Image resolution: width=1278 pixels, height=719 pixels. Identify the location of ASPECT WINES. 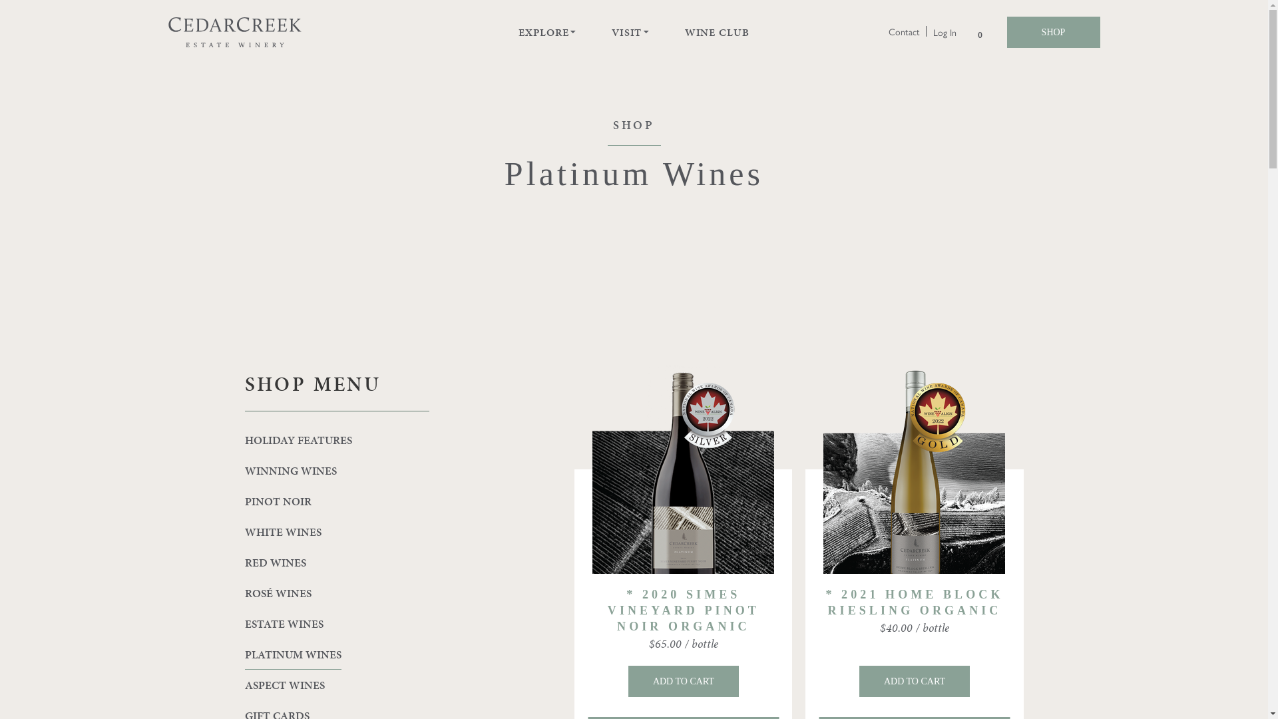
(337, 685).